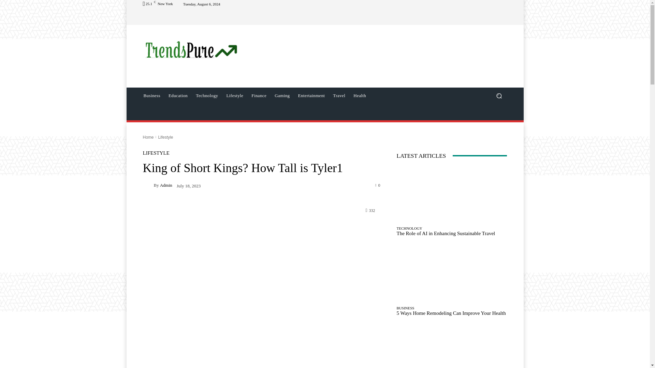  I want to click on Lifestyle, so click(235, 95).